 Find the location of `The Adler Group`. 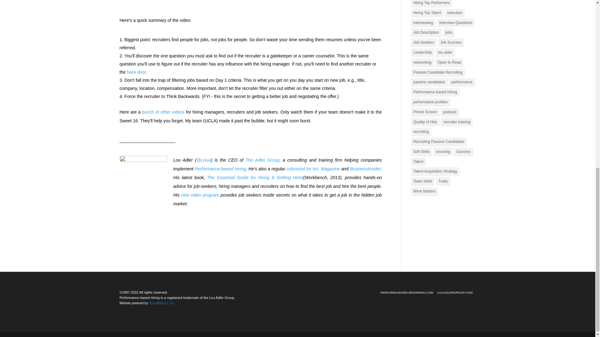

The Adler Group is located at coordinates (262, 160).